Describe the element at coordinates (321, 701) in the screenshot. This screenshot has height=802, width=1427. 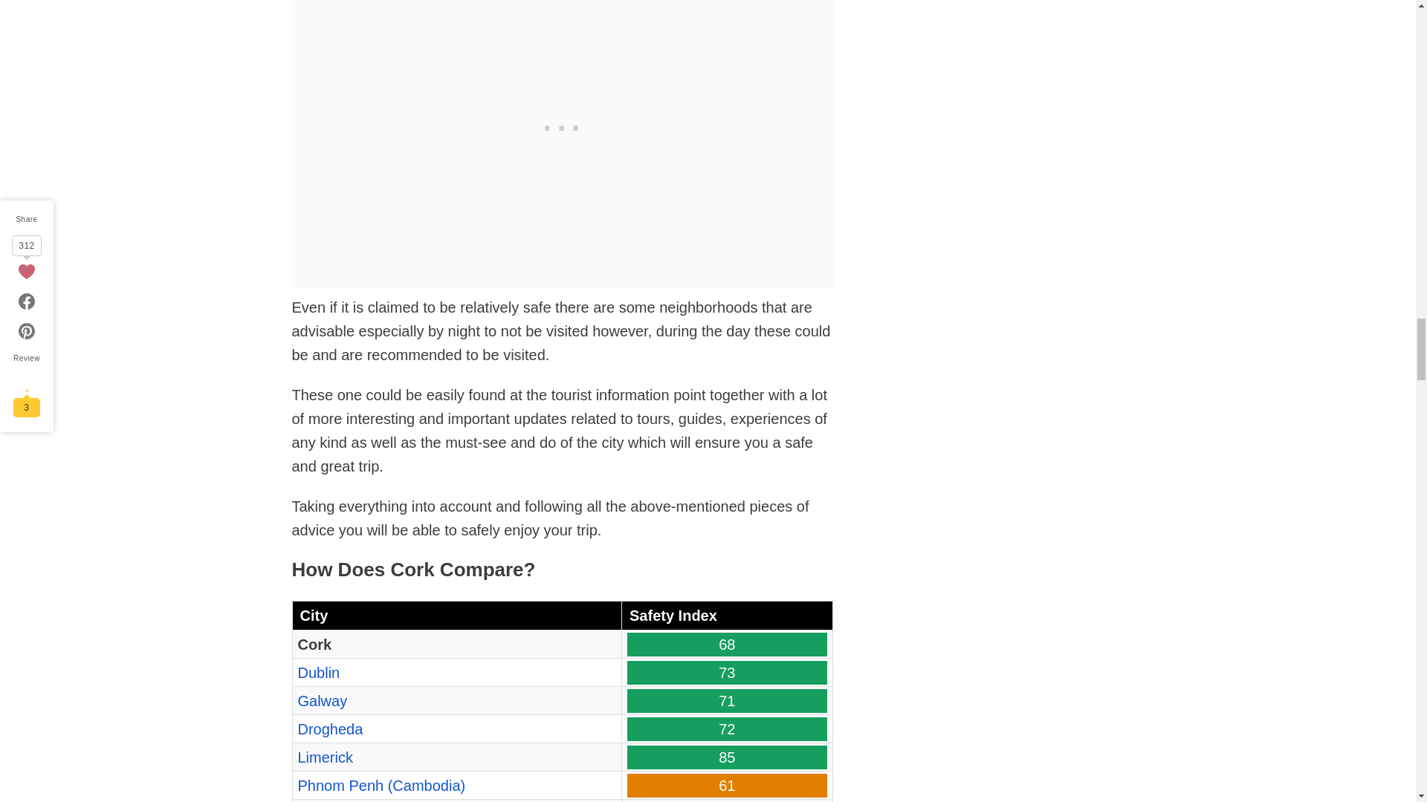
I see `Galway` at that location.